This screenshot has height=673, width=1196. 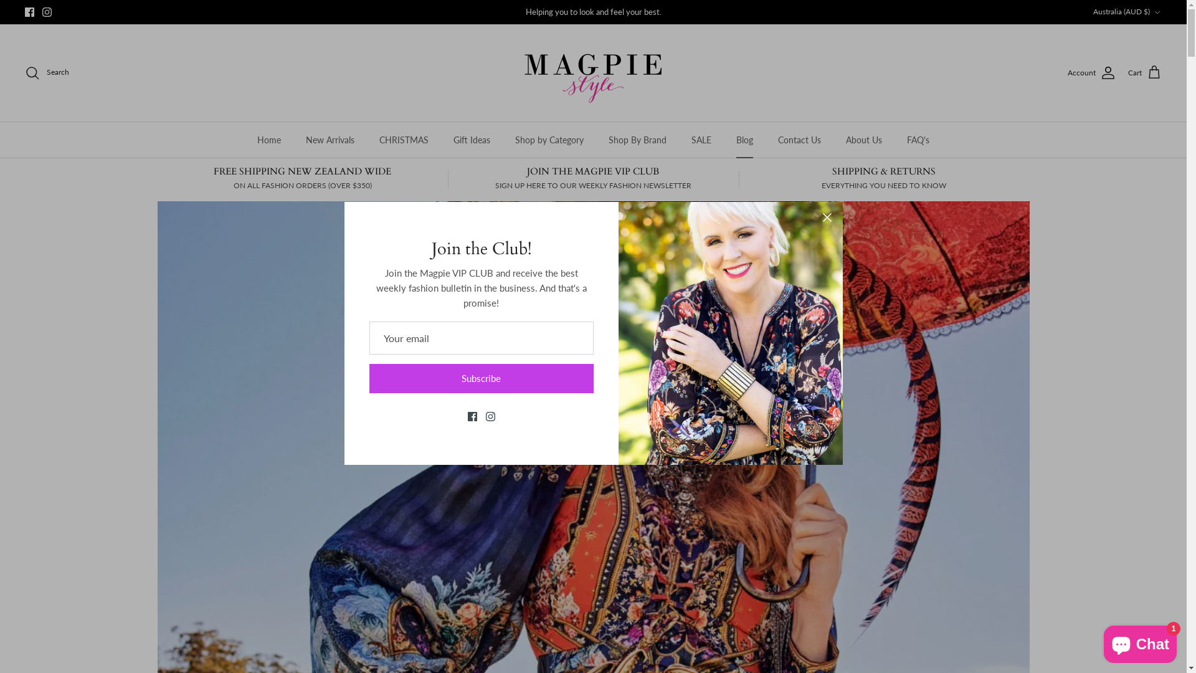 What do you see at coordinates (47, 12) in the screenshot?
I see `Instagram` at bounding box center [47, 12].